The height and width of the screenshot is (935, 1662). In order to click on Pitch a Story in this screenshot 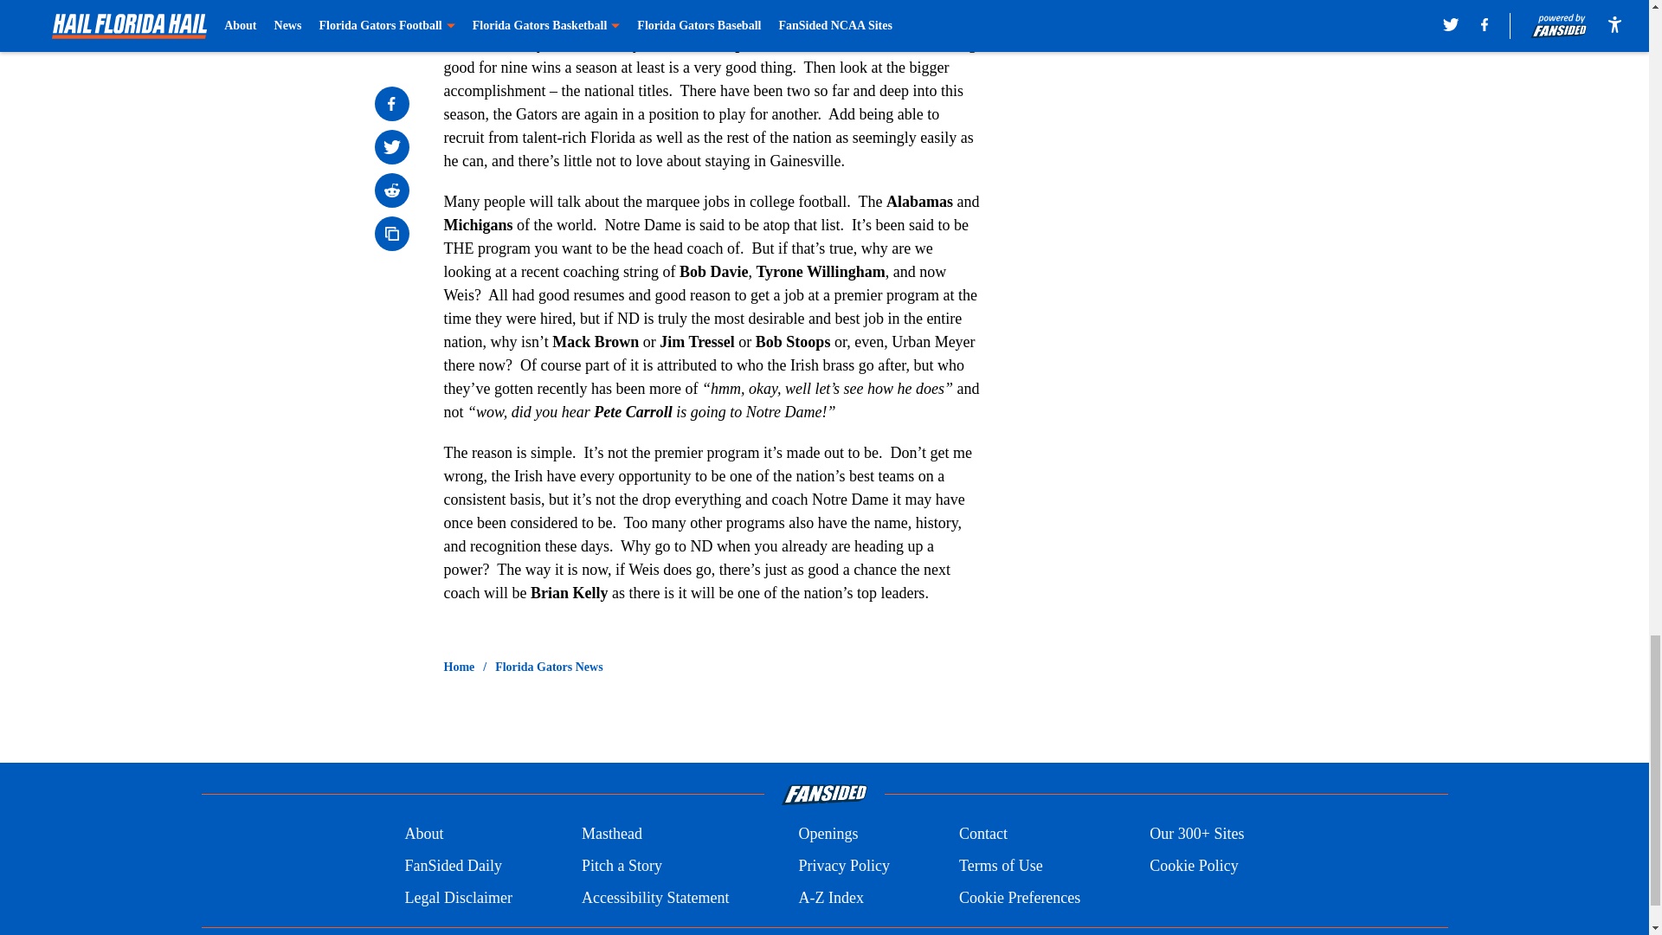, I will do `click(622, 866)`.